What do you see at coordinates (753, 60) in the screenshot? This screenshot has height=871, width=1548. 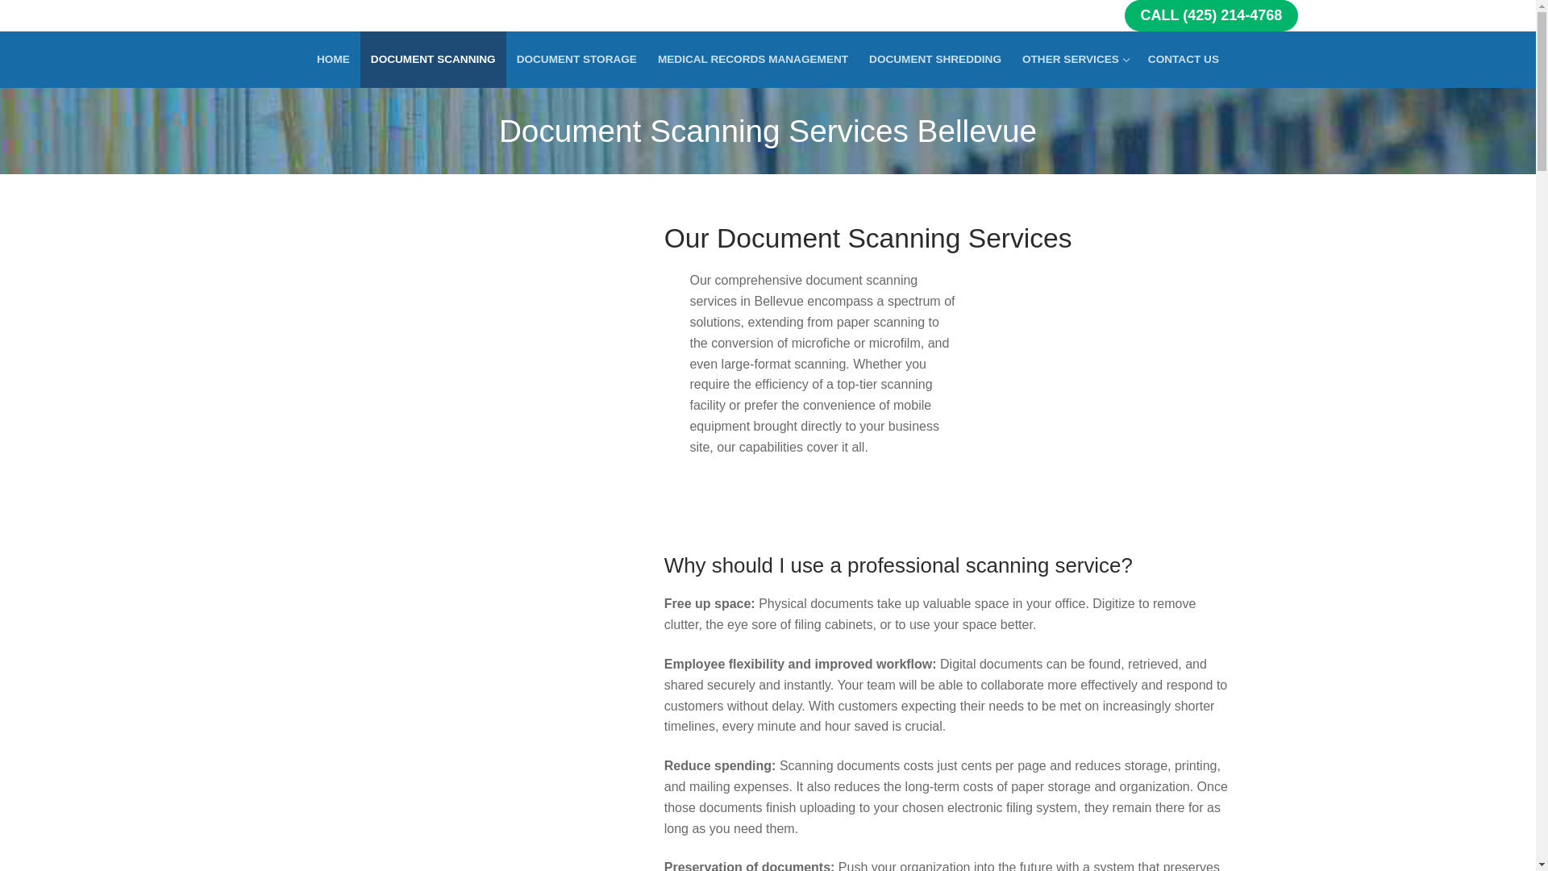 I see `MEDICAL RECORDS MANAGEMENT` at bounding box center [753, 60].